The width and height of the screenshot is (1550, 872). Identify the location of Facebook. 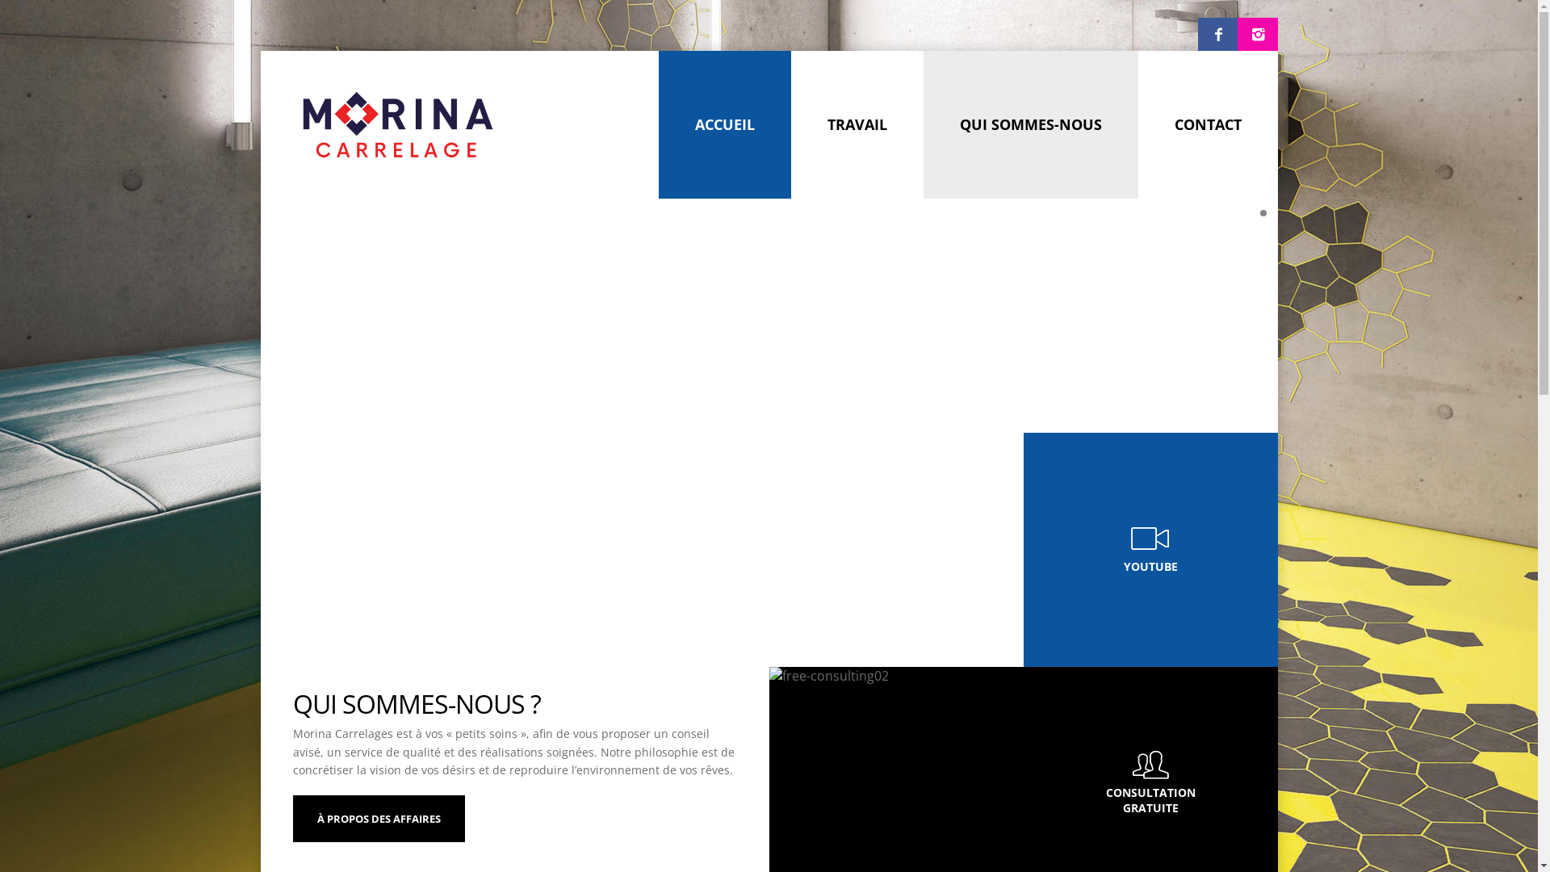
(1217, 35).